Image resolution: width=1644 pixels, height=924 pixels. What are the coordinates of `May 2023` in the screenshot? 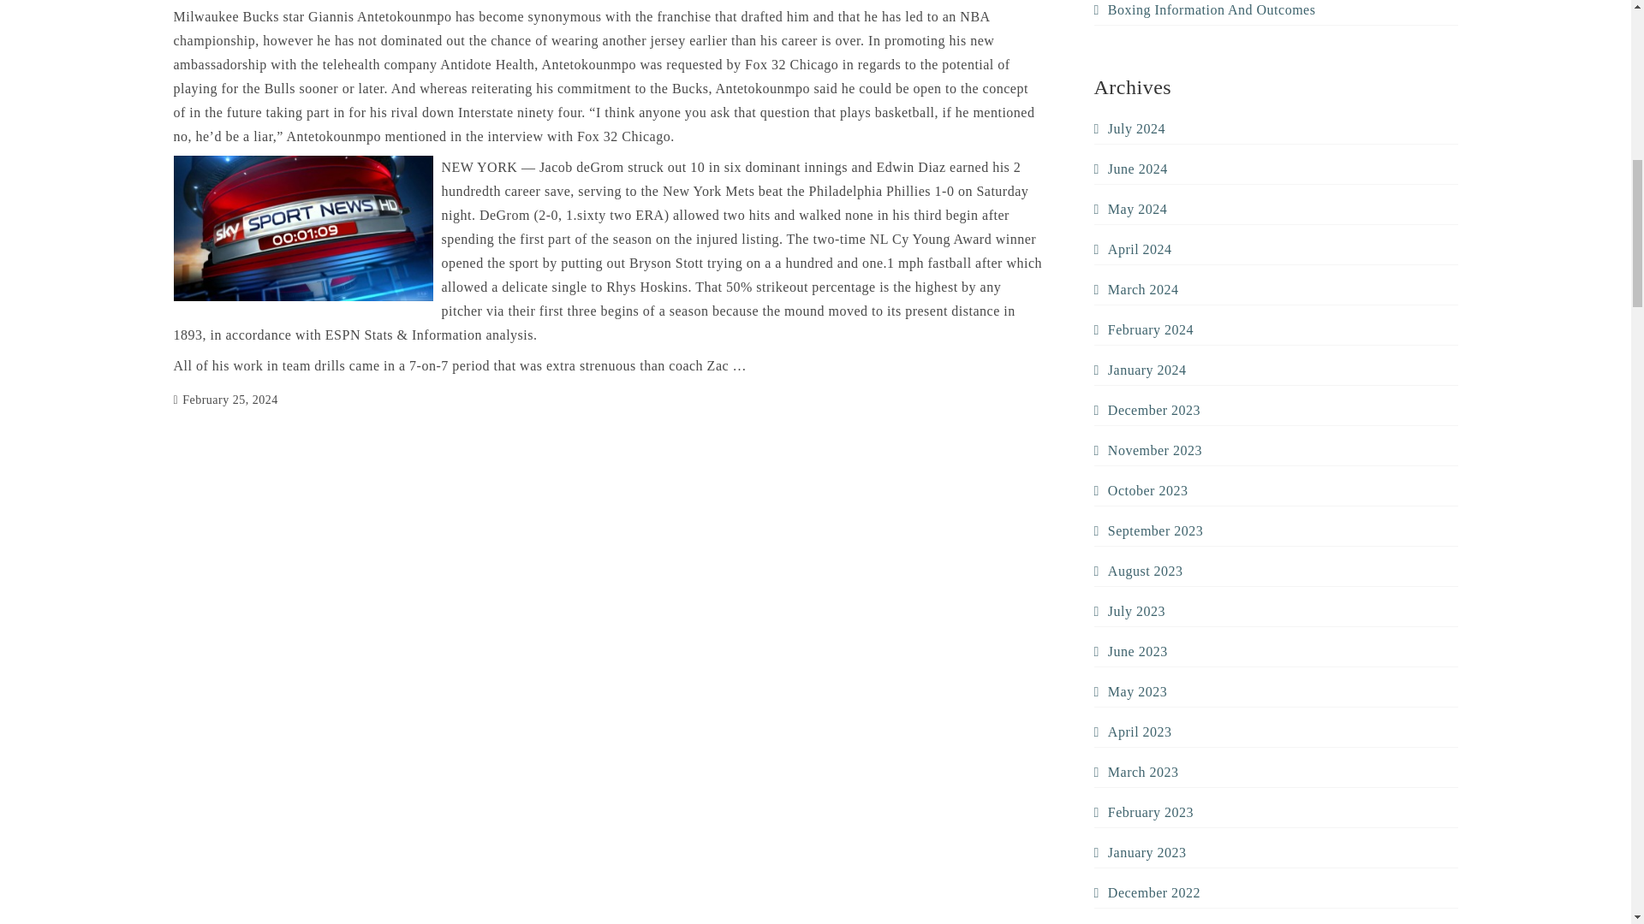 It's located at (1130, 691).